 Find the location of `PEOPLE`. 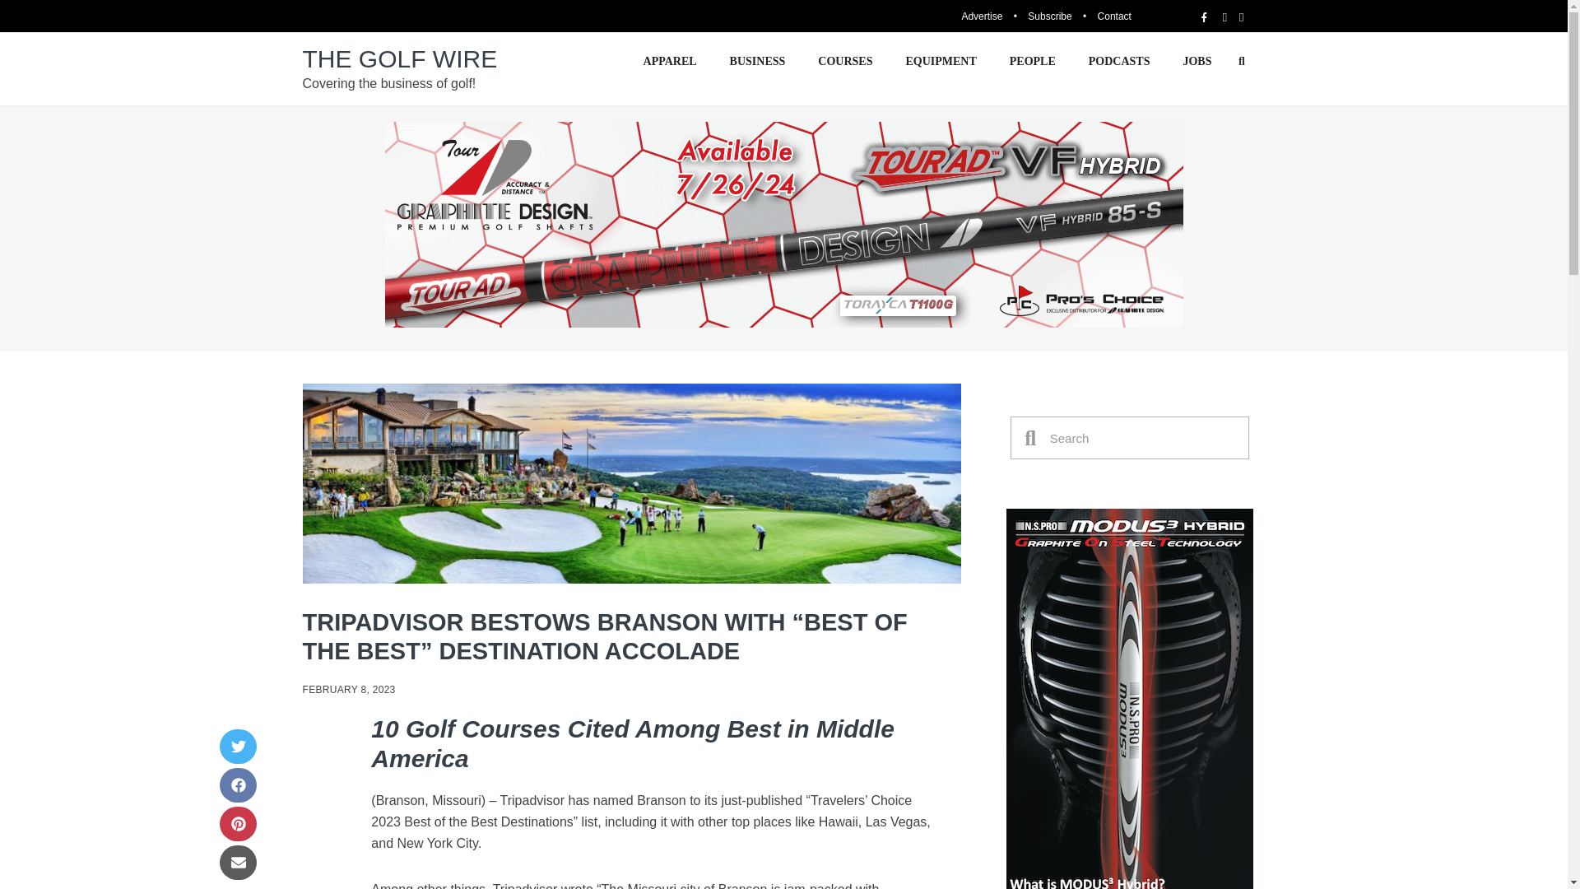

PEOPLE is located at coordinates (1033, 61).